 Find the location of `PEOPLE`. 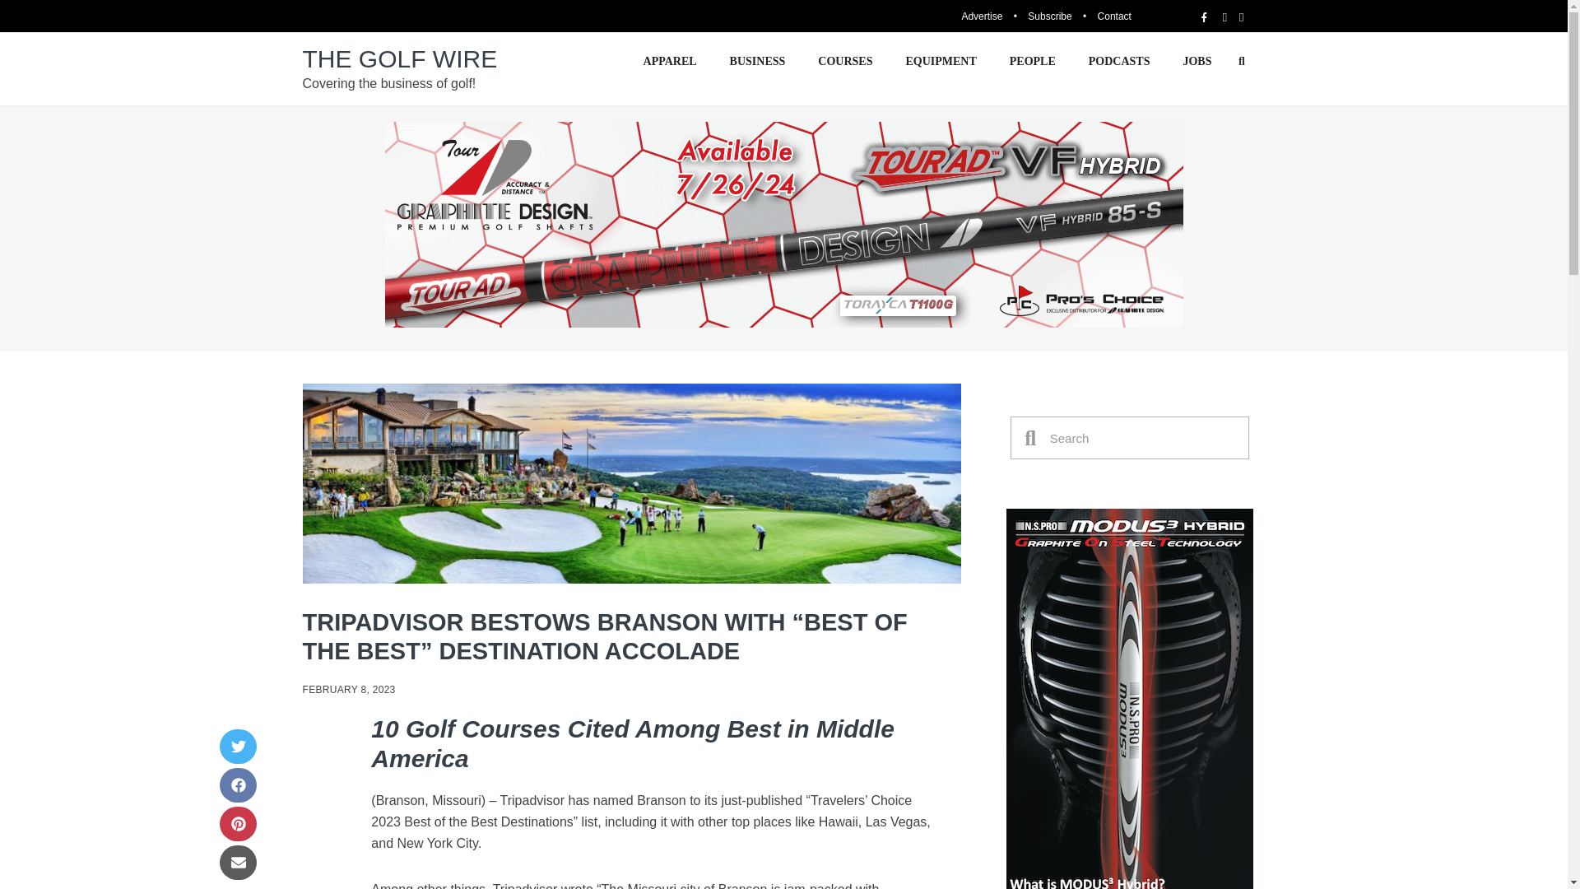

PEOPLE is located at coordinates (1033, 61).